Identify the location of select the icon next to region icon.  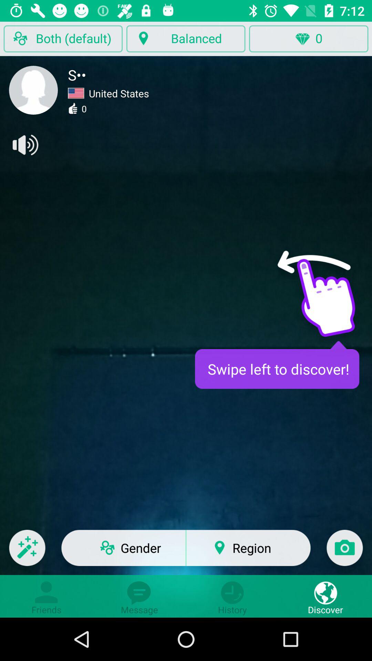
(344, 552).